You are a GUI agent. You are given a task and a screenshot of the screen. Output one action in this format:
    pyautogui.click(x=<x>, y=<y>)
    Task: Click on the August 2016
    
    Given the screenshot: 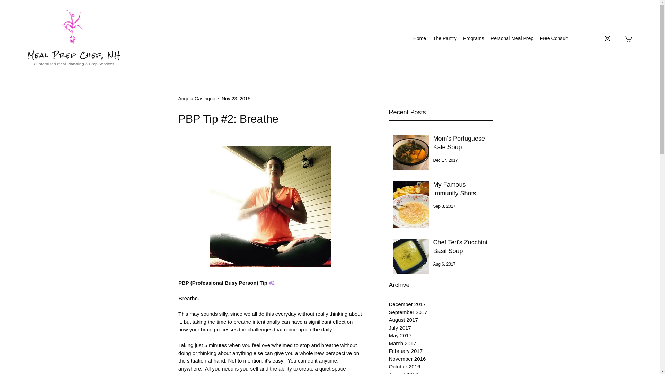 What is the action you would take?
    pyautogui.click(x=441, y=372)
    